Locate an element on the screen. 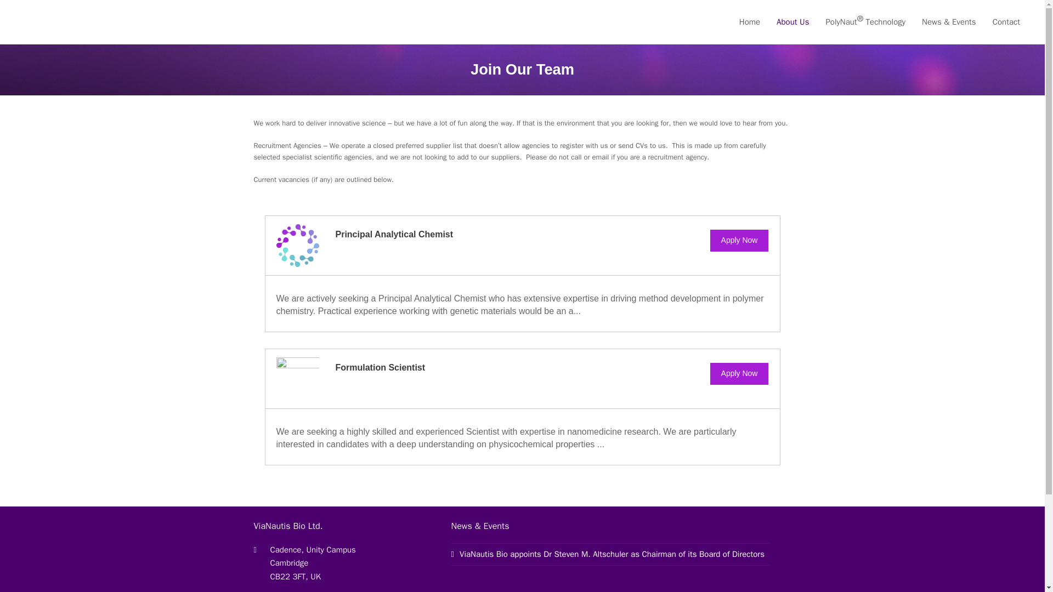 This screenshot has height=592, width=1053. Contact is located at coordinates (1006, 22).